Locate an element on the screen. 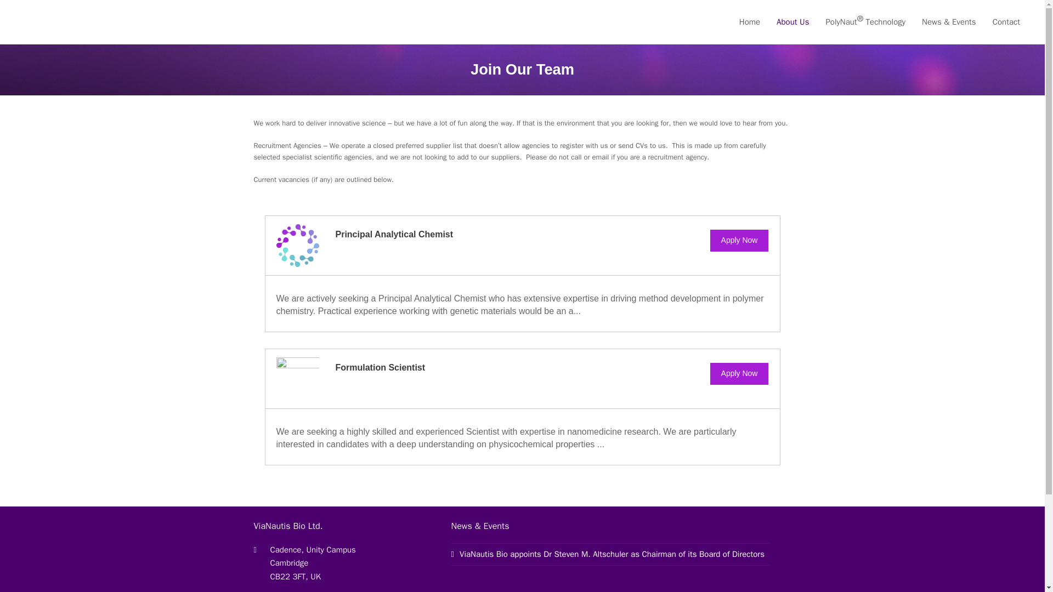 This screenshot has height=592, width=1053. Contact is located at coordinates (1006, 22).